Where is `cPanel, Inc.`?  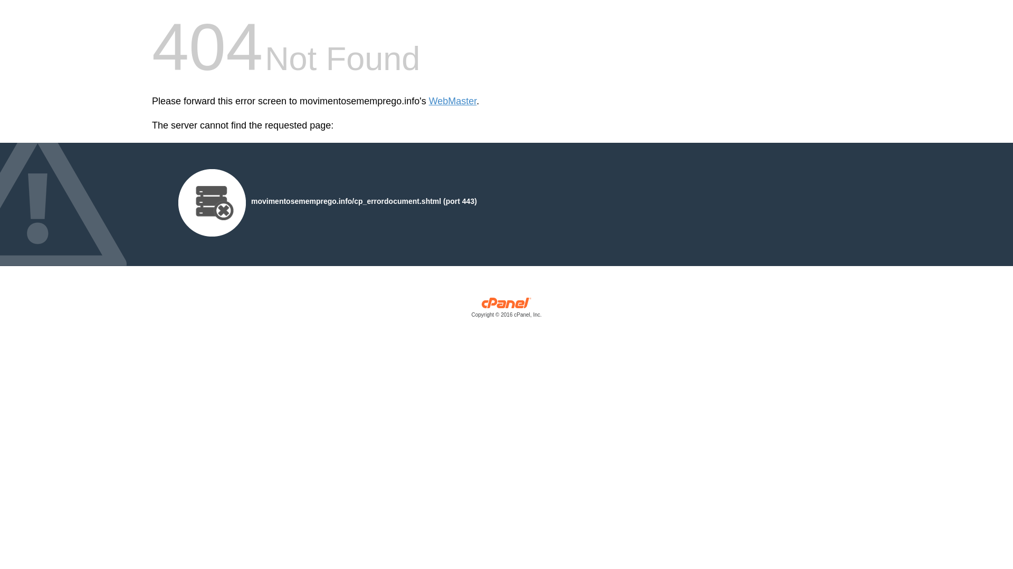 cPanel, Inc. is located at coordinates (506, 310).